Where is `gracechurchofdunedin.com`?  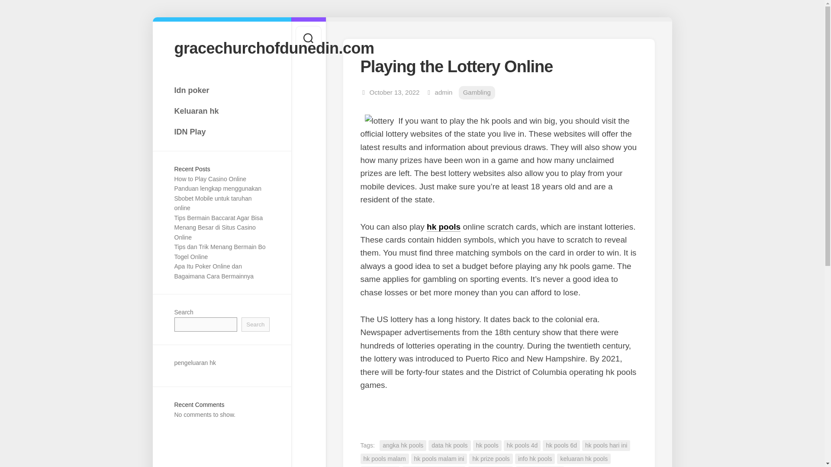 gracechurchofdunedin.com is located at coordinates (222, 48).